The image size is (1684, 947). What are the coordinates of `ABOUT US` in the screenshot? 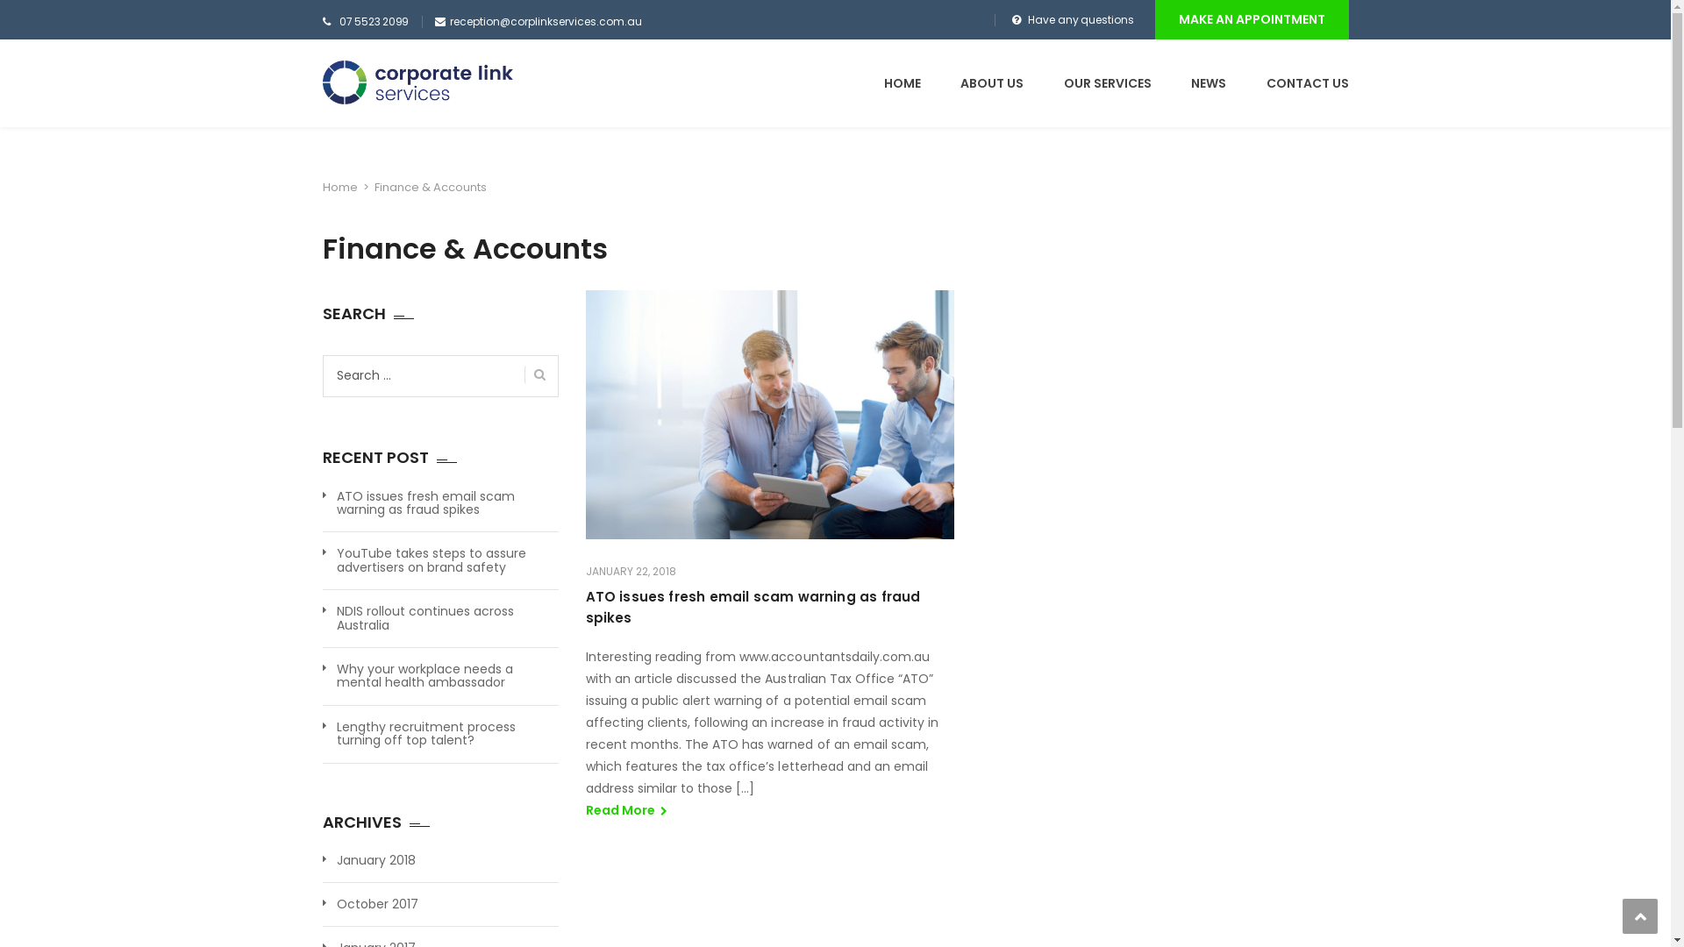 It's located at (992, 83).